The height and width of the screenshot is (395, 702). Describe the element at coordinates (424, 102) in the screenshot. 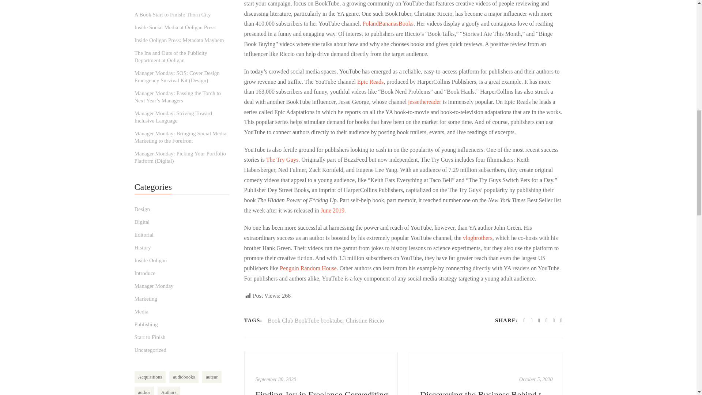

I see `jessethereader` at that location.